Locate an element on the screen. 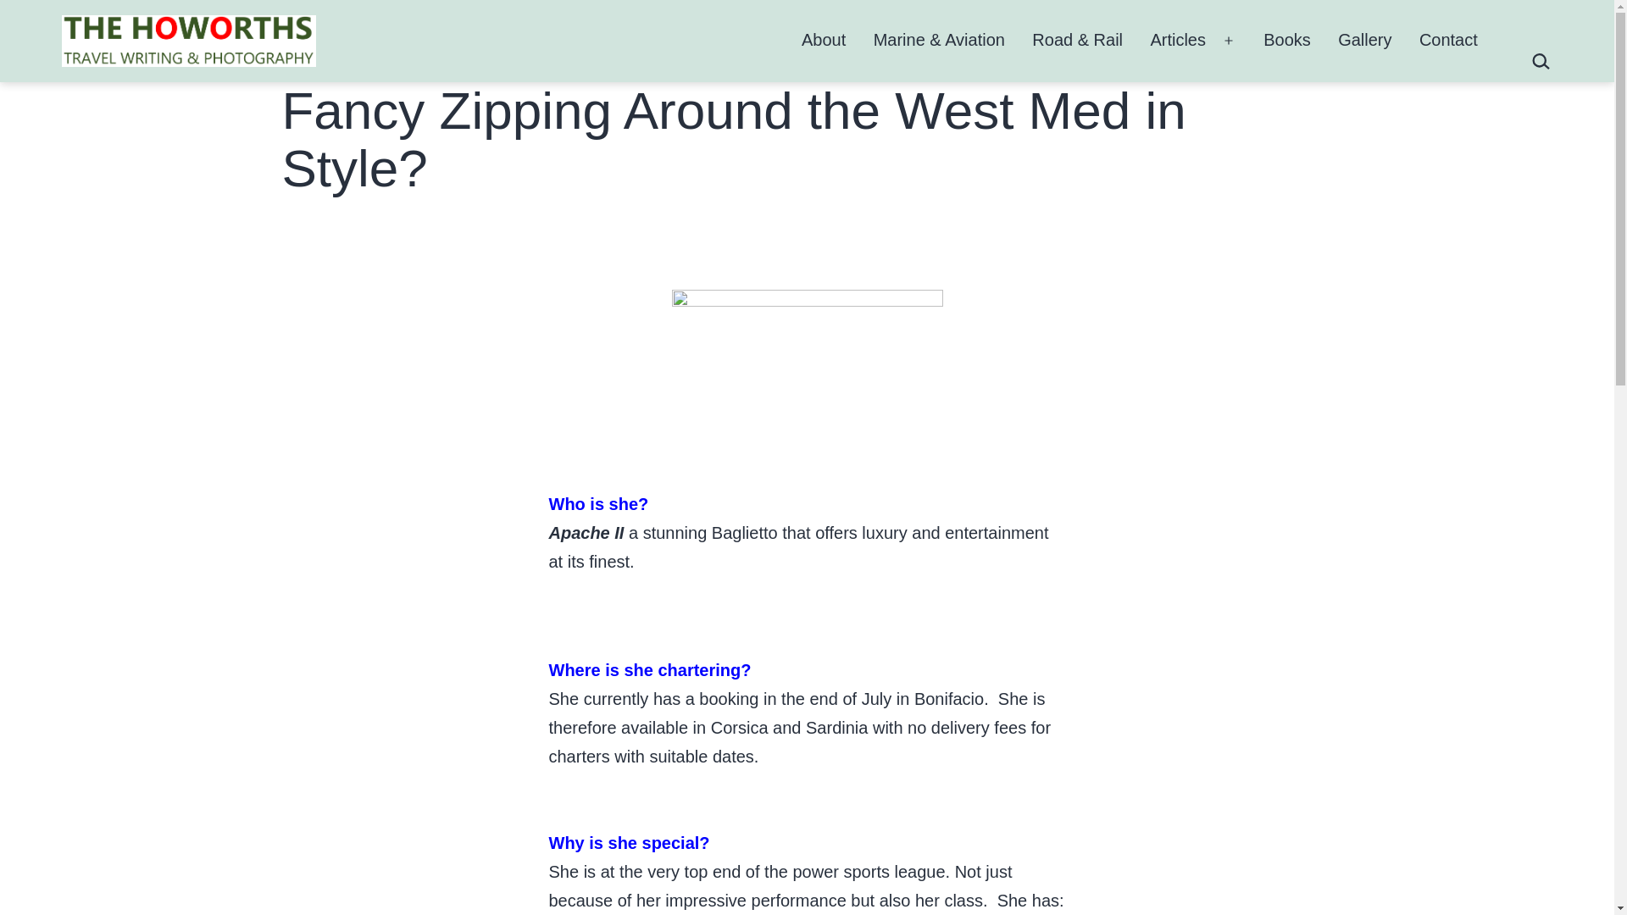 This screenshot has width=1627, height=915. Articles is located at coordinates (1178, 41).